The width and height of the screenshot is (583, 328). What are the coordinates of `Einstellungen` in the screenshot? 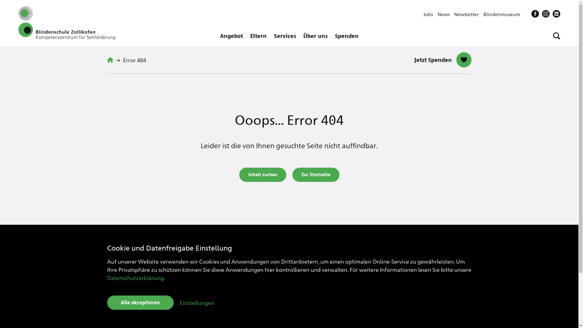 It's located at (197, 302).